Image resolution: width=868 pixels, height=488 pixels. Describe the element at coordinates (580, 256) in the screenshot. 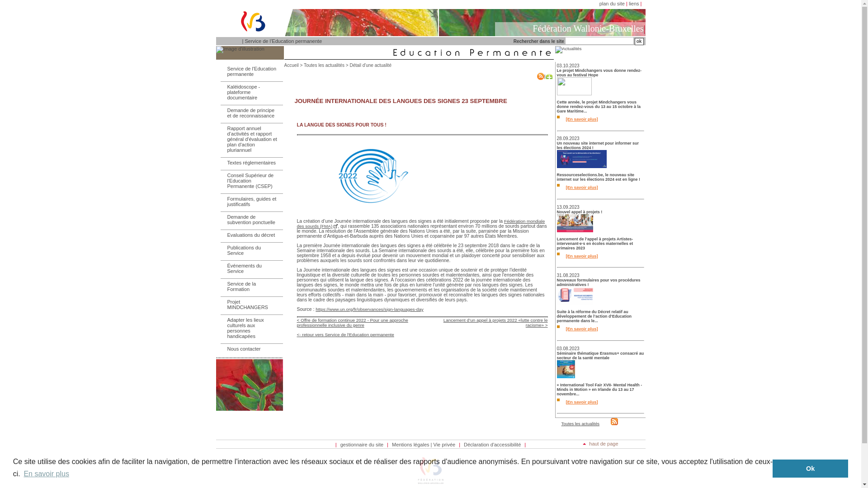

I see `[En savoir plus]` at that location.